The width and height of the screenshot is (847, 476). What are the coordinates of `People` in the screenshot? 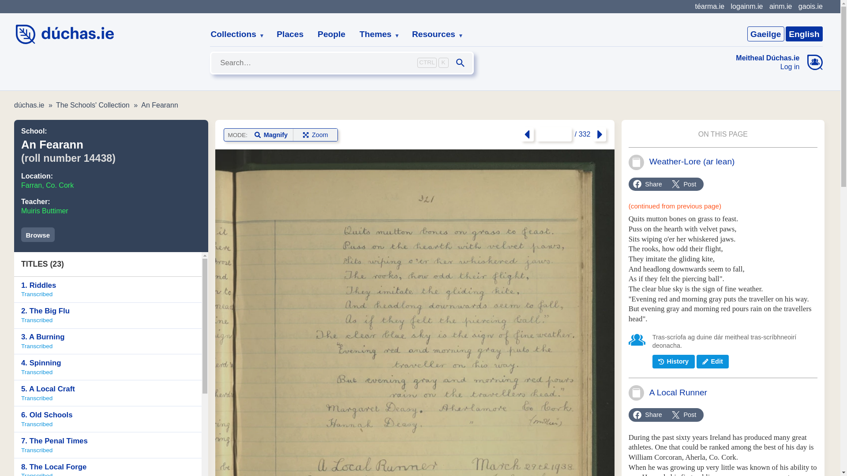 It's located at (376, 34).